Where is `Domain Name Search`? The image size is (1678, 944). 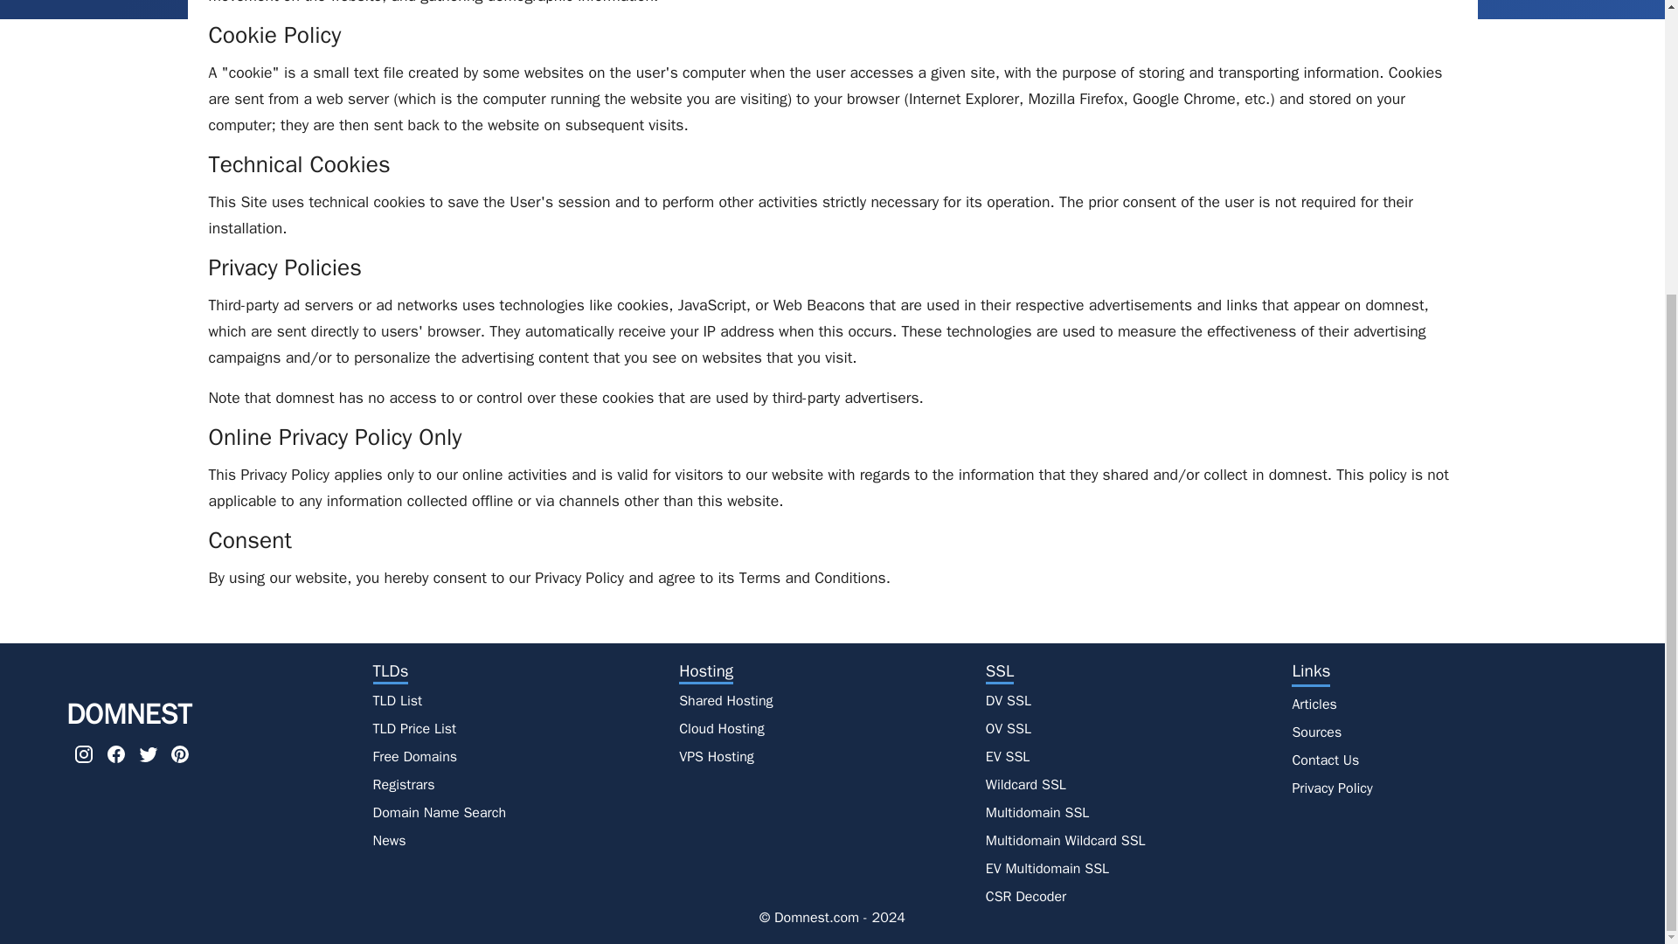 Domain Name Search is located at coordinates (439, 809).